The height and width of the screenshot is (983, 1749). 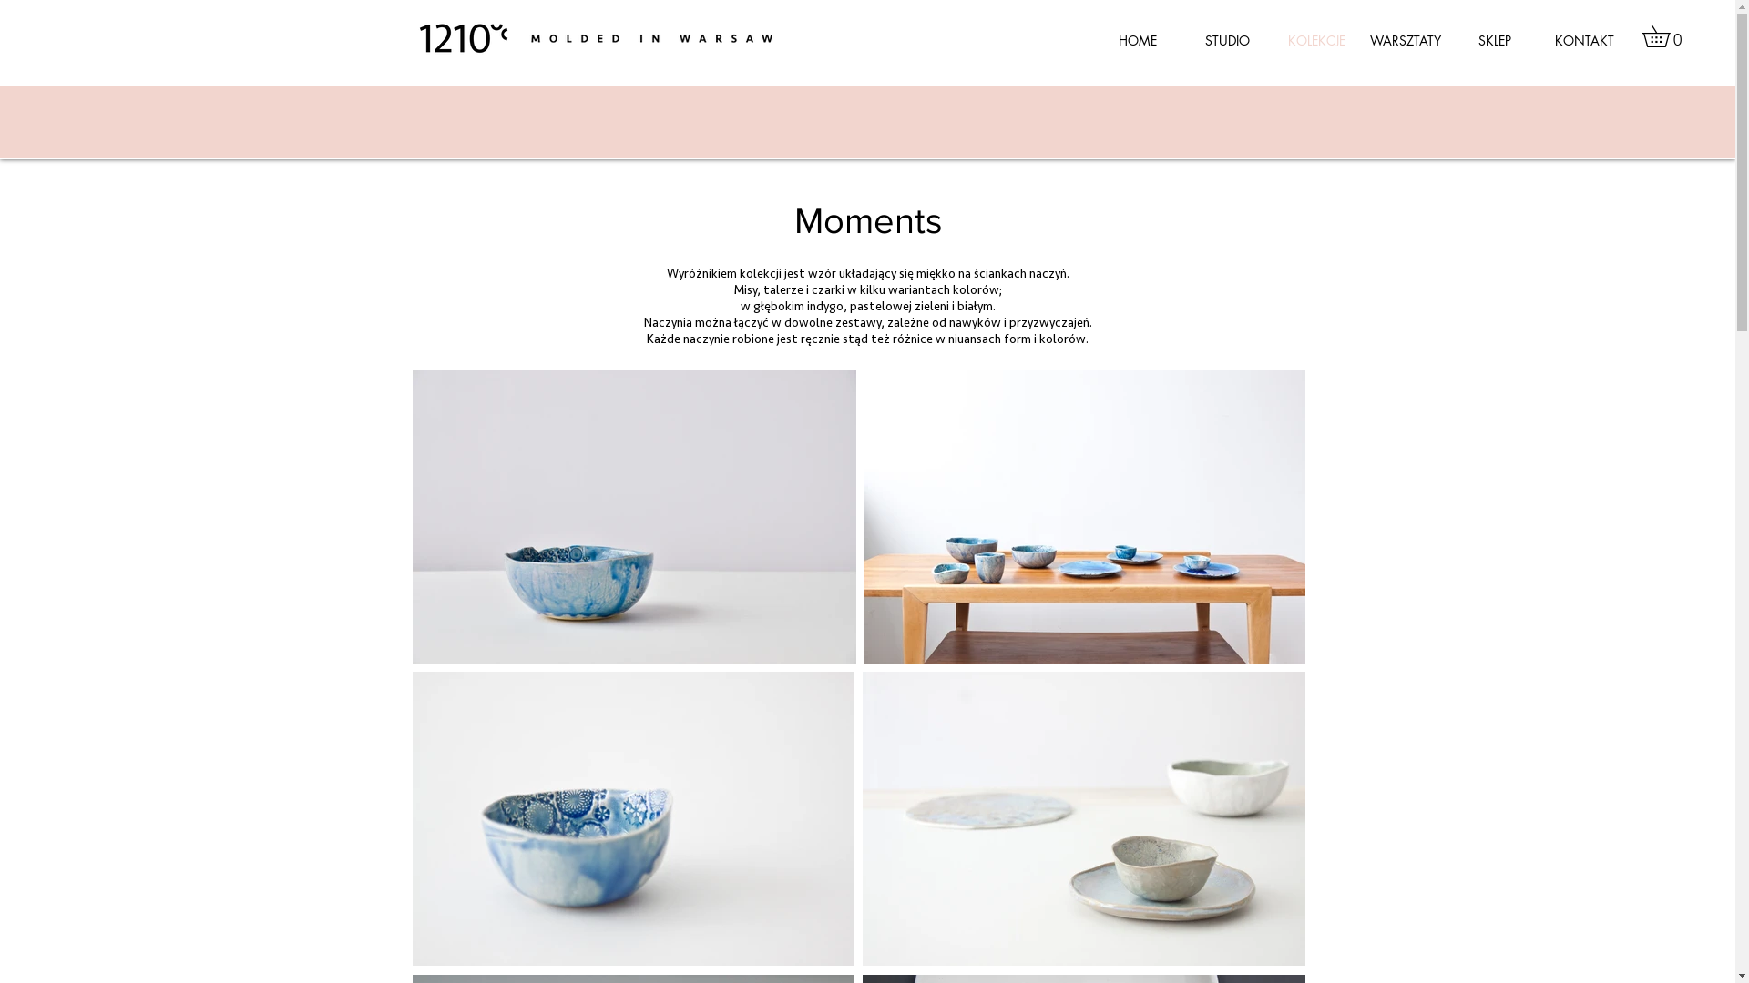 I want to click on HOME, so click(x=1138, y=41).